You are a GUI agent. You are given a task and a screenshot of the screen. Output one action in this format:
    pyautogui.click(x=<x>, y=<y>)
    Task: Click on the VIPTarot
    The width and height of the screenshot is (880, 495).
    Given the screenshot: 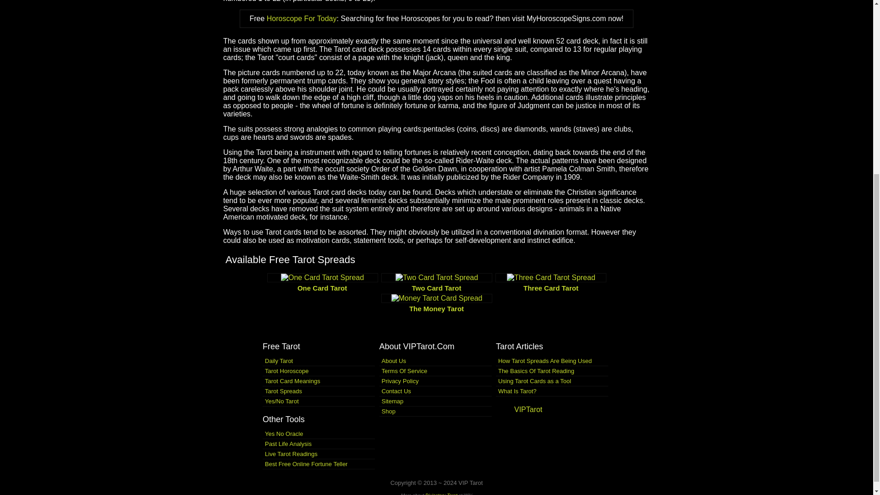 What is the action you would take?
    pyautogui.click(x=528, y=409)
    